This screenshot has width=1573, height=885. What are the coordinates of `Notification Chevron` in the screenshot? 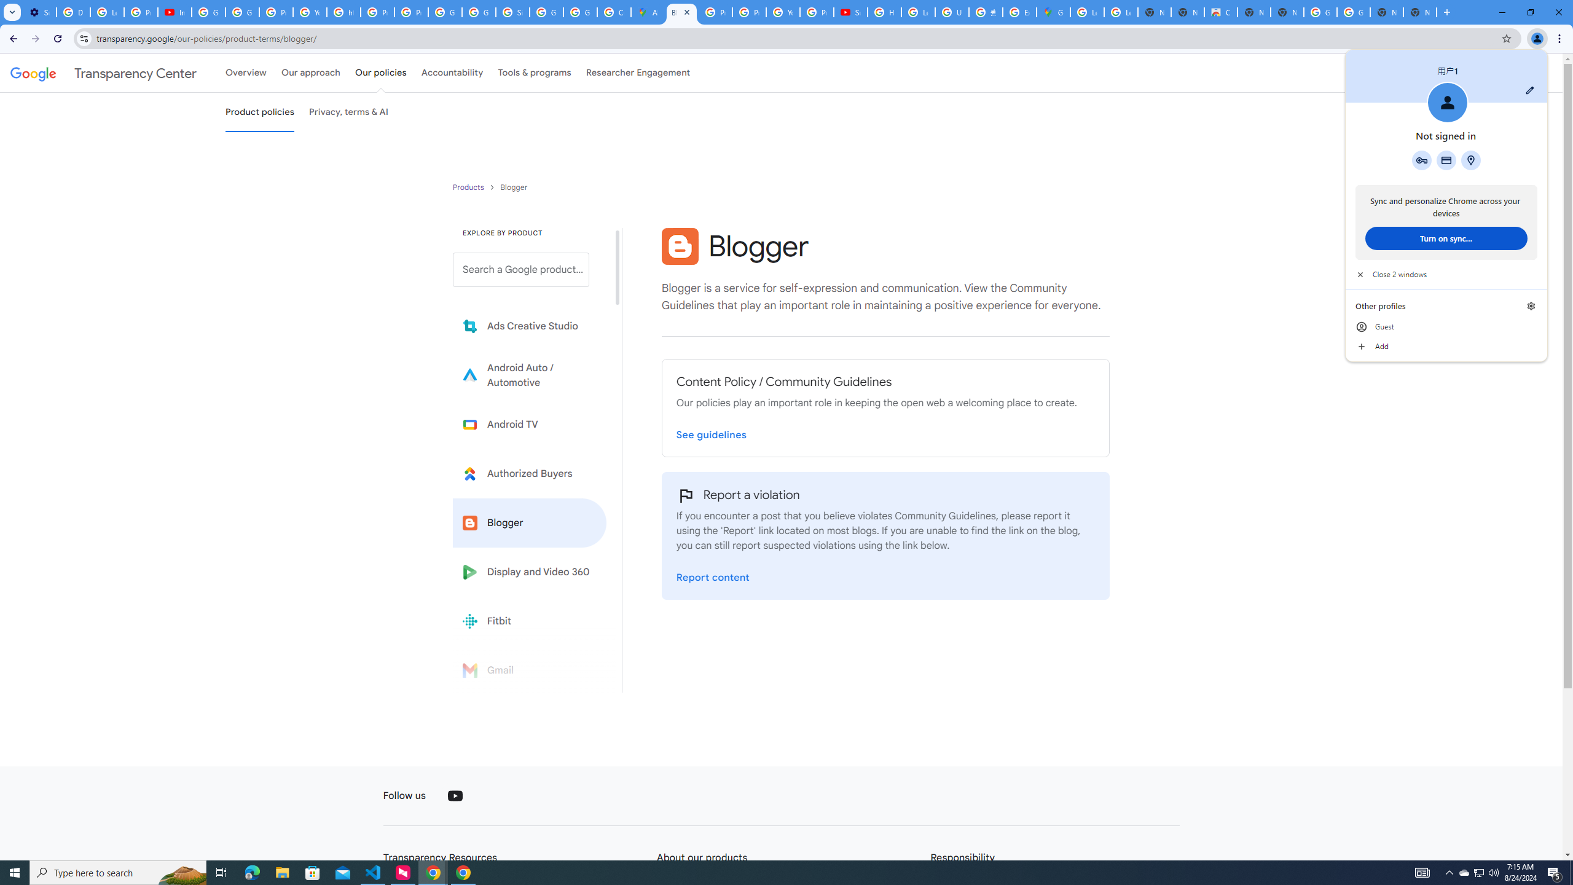 It's located at (1449, 873).